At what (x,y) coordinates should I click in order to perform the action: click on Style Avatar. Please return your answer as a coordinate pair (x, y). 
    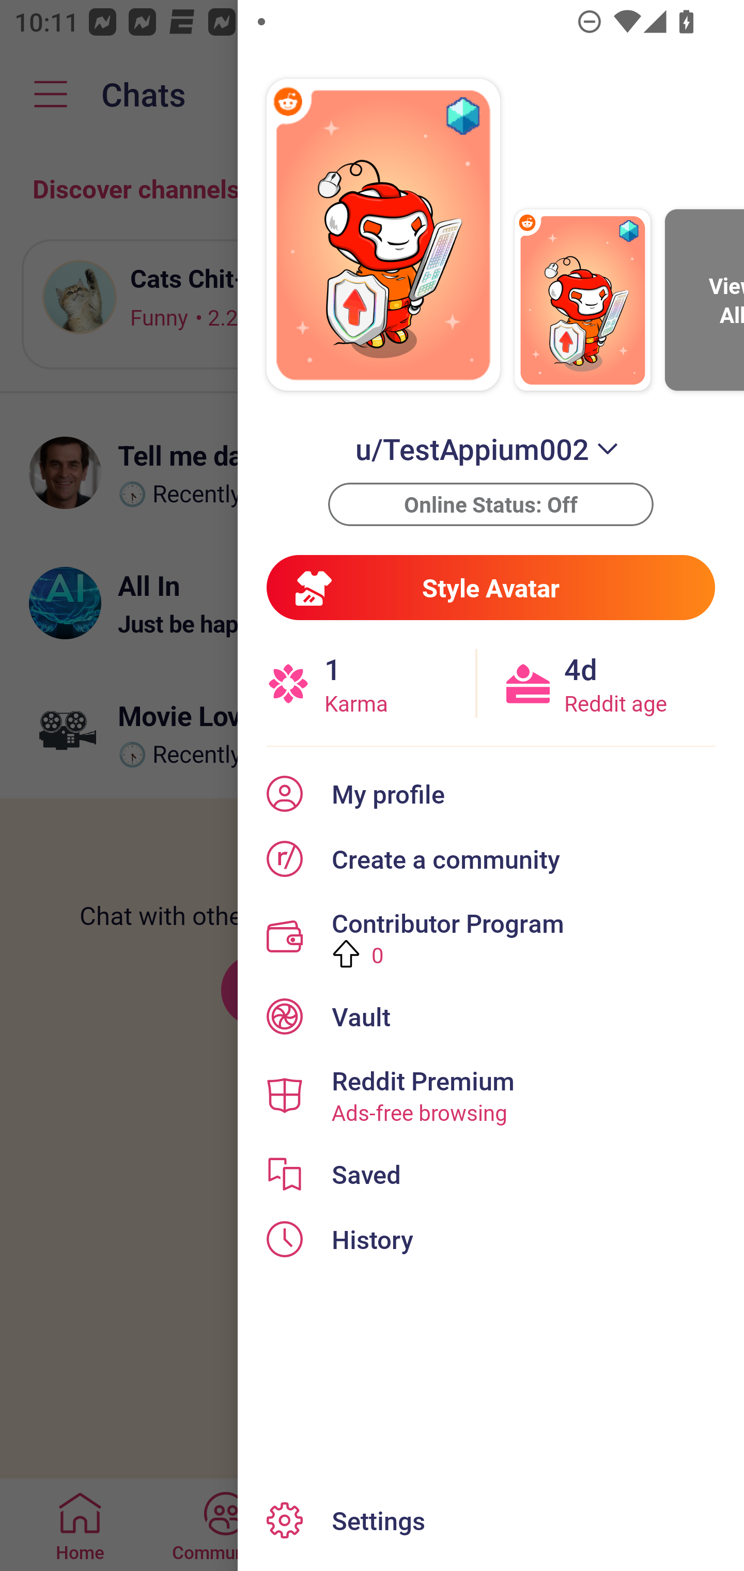
    Looking at the image, I should click on (490, 587).